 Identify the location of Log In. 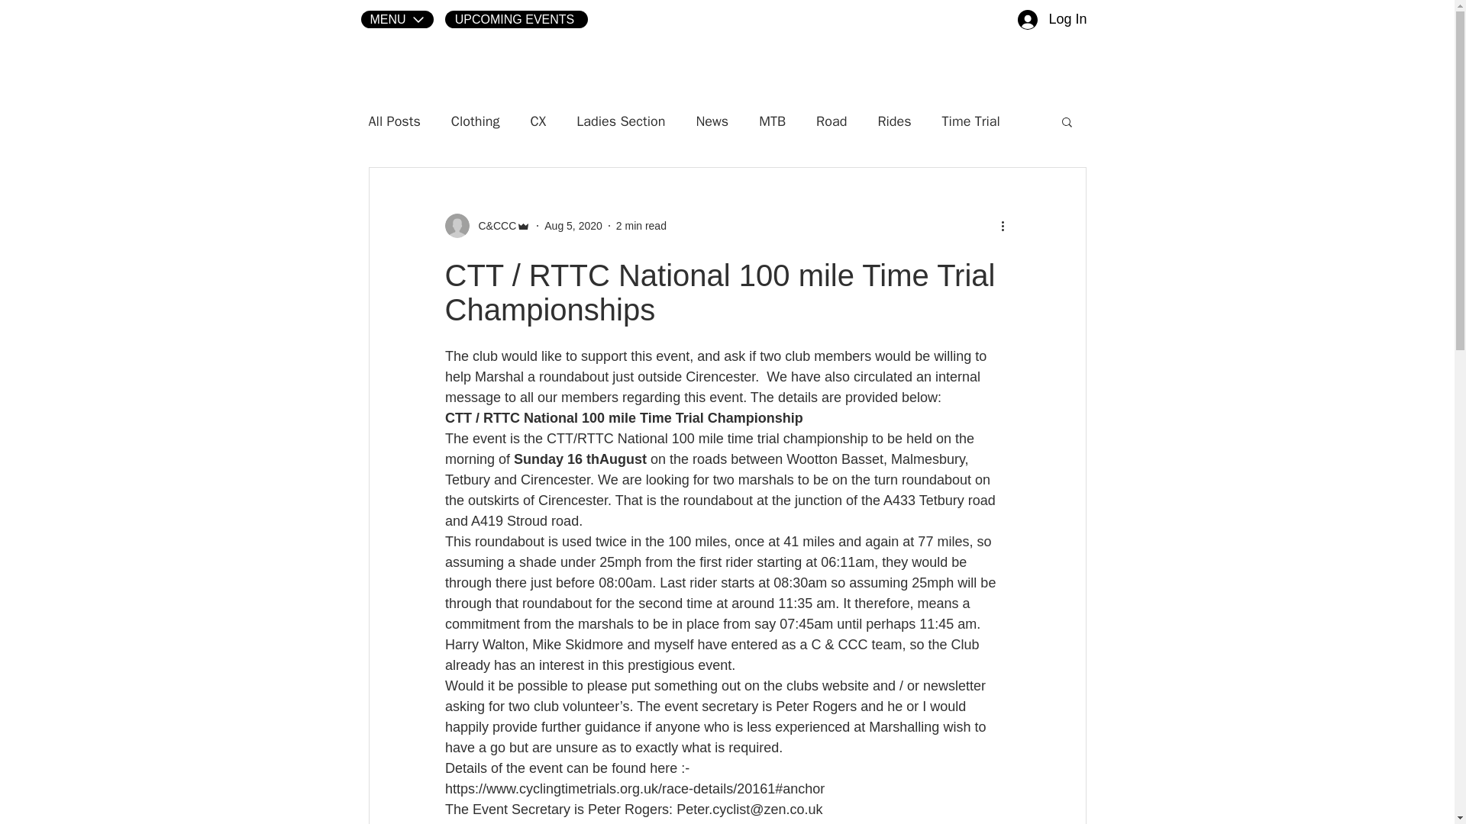
(1052, 19).